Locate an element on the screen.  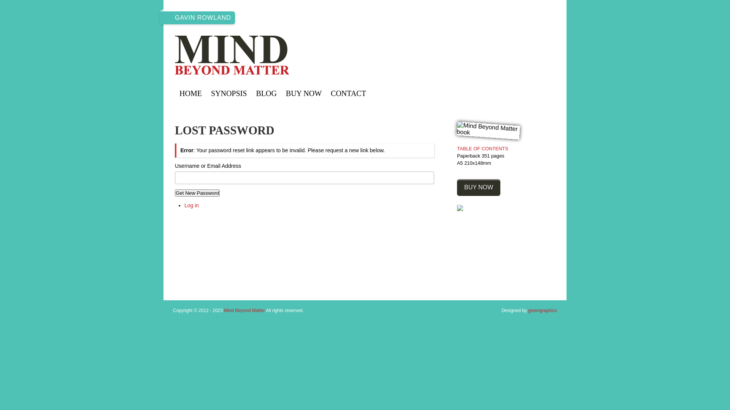
Mind Beyond Matter Book Cover is located at coordinates (488, 128).